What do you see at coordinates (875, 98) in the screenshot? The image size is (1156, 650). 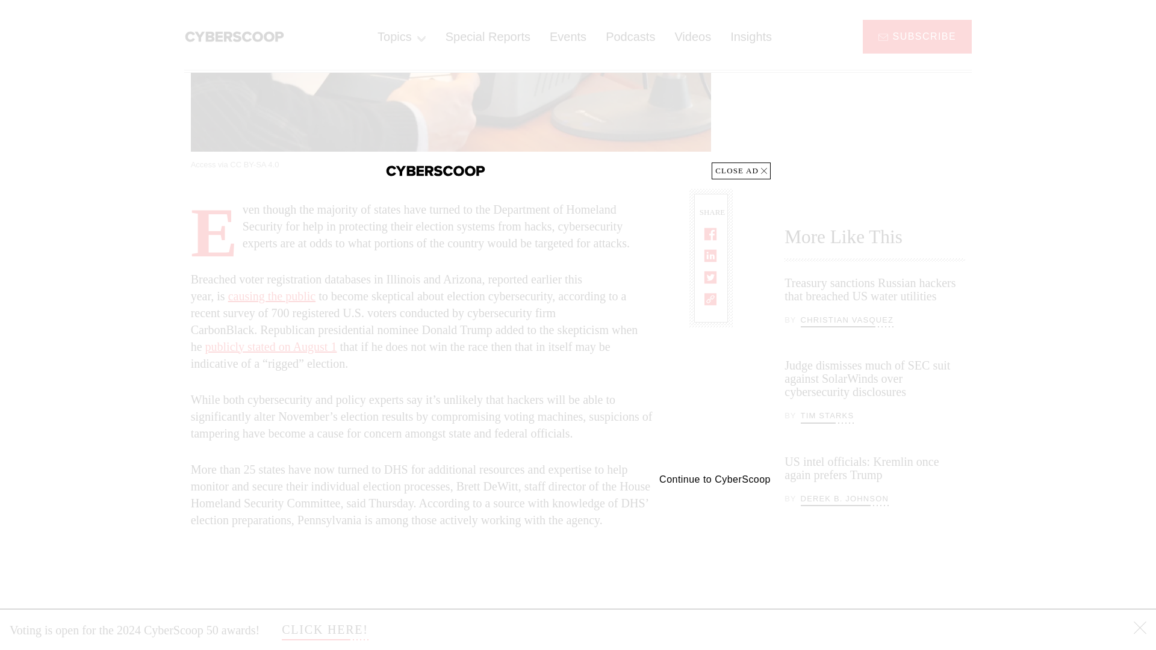 I see `3rd party ad content` at bounding box center [875, 98].